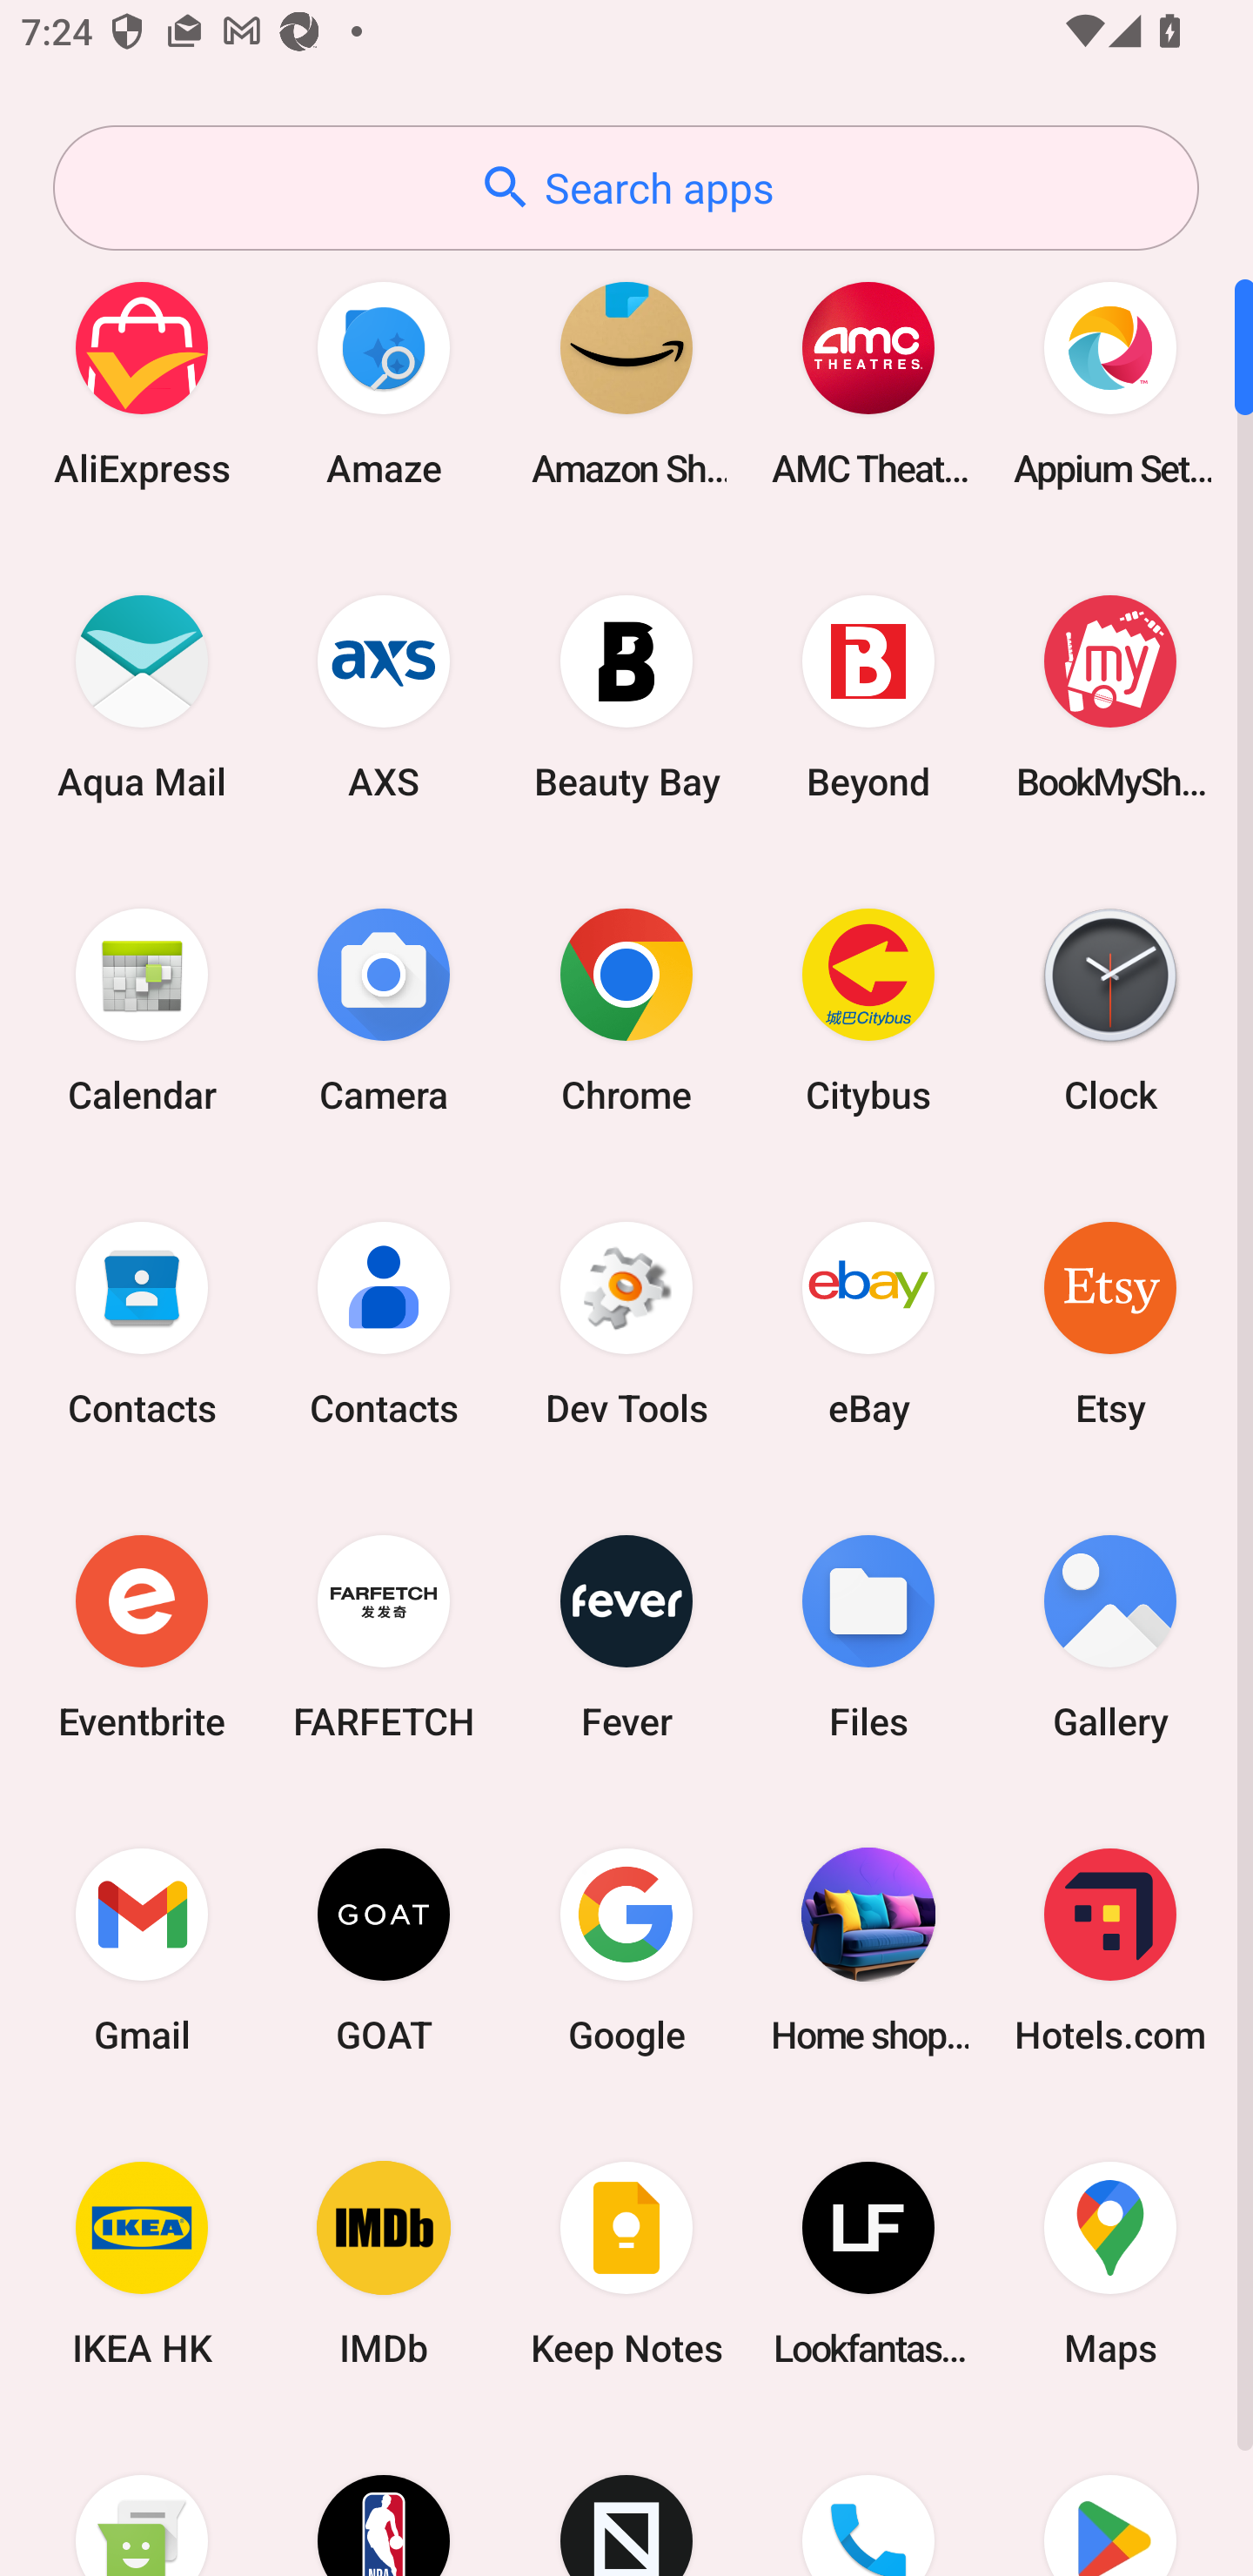 This screenshot has height=2576, width=1253. What do you see at coordinates (626, 1323) in the screenshot?
I see `Dev Tools` at bounding box center [626, 1323].